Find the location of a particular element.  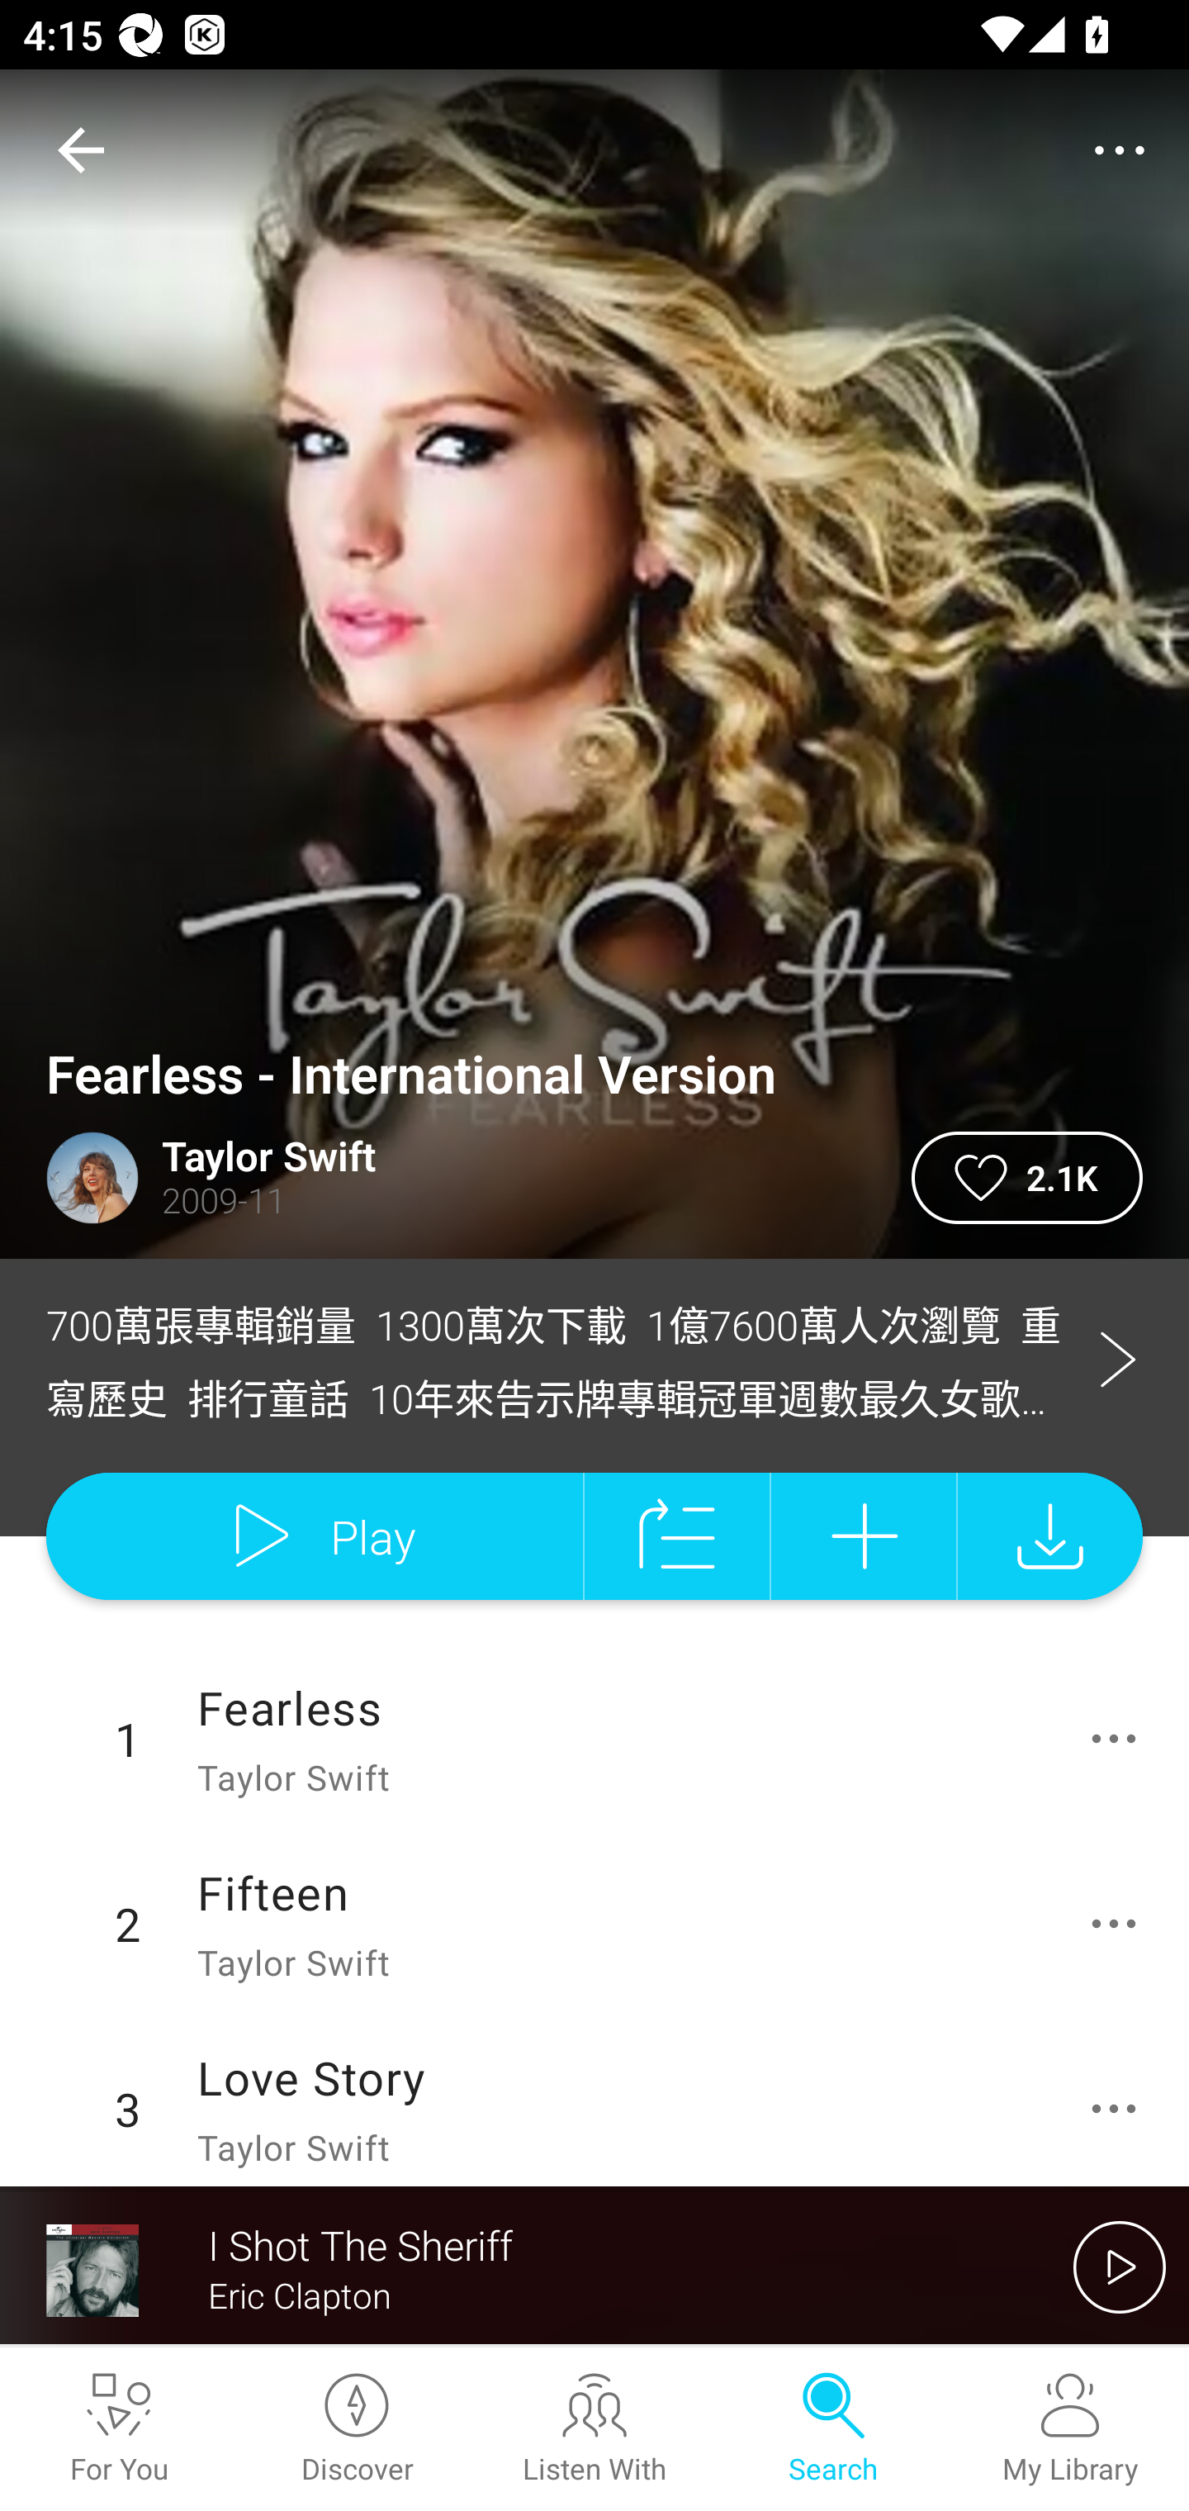

Listen With is located at coordinates (594, 2429).